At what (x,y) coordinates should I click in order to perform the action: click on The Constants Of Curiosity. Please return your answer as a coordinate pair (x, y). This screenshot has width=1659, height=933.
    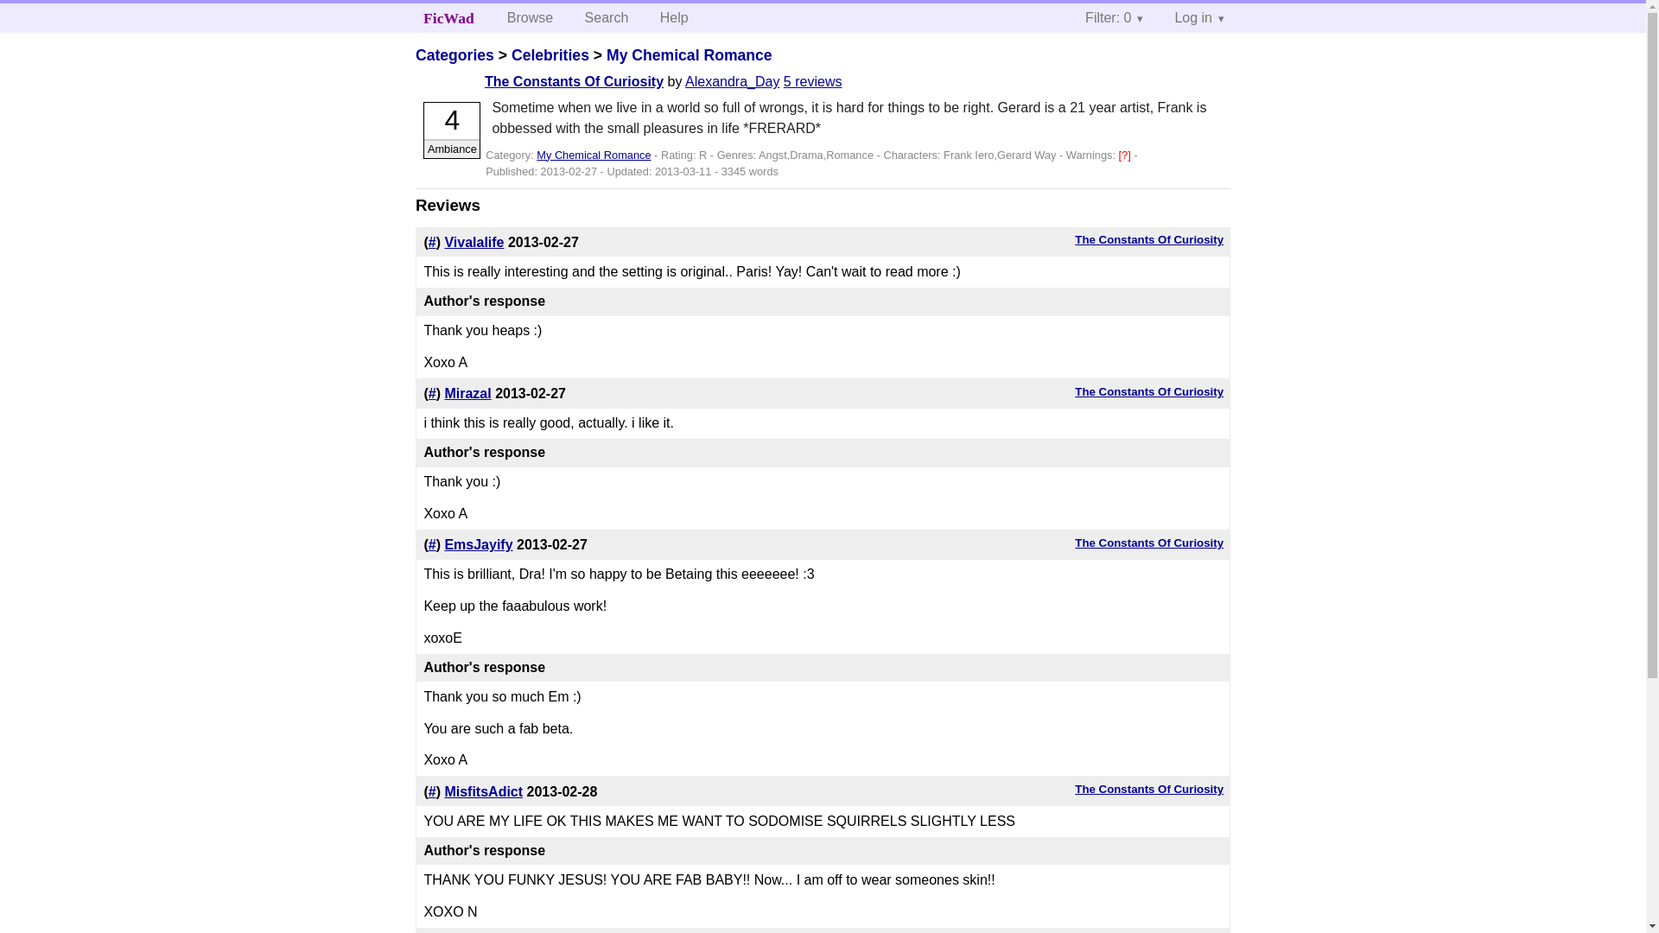
    Looking at the image, I should click on (1149, 543).